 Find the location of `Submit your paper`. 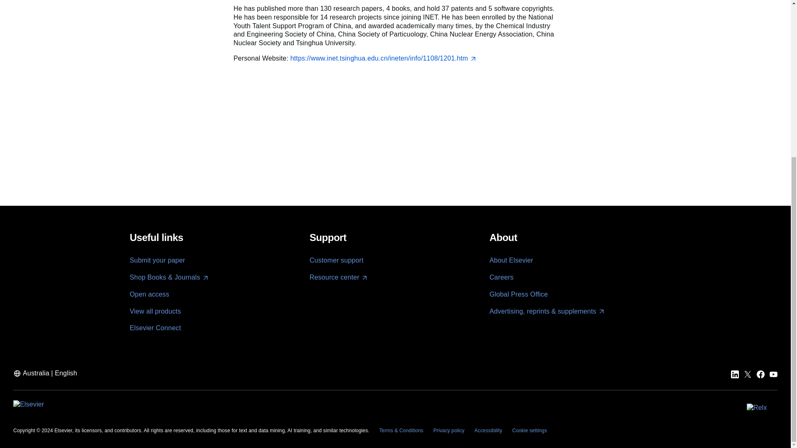

Submit your paper is located at coordinates (157, 260).